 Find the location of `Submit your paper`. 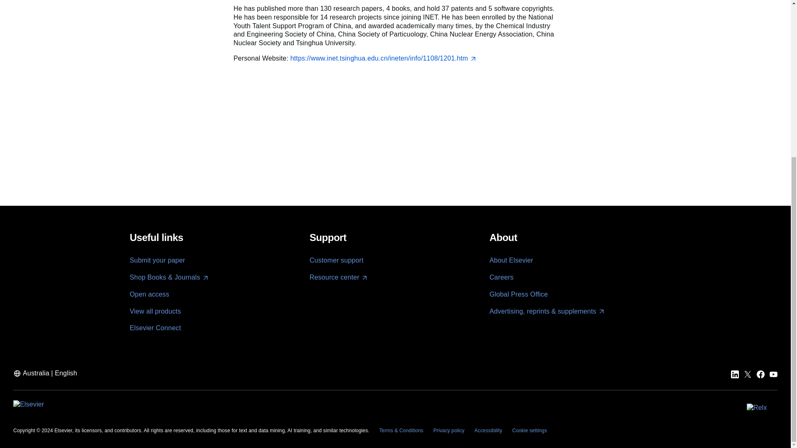

Submit your paper is located at coordinates (157, 260).